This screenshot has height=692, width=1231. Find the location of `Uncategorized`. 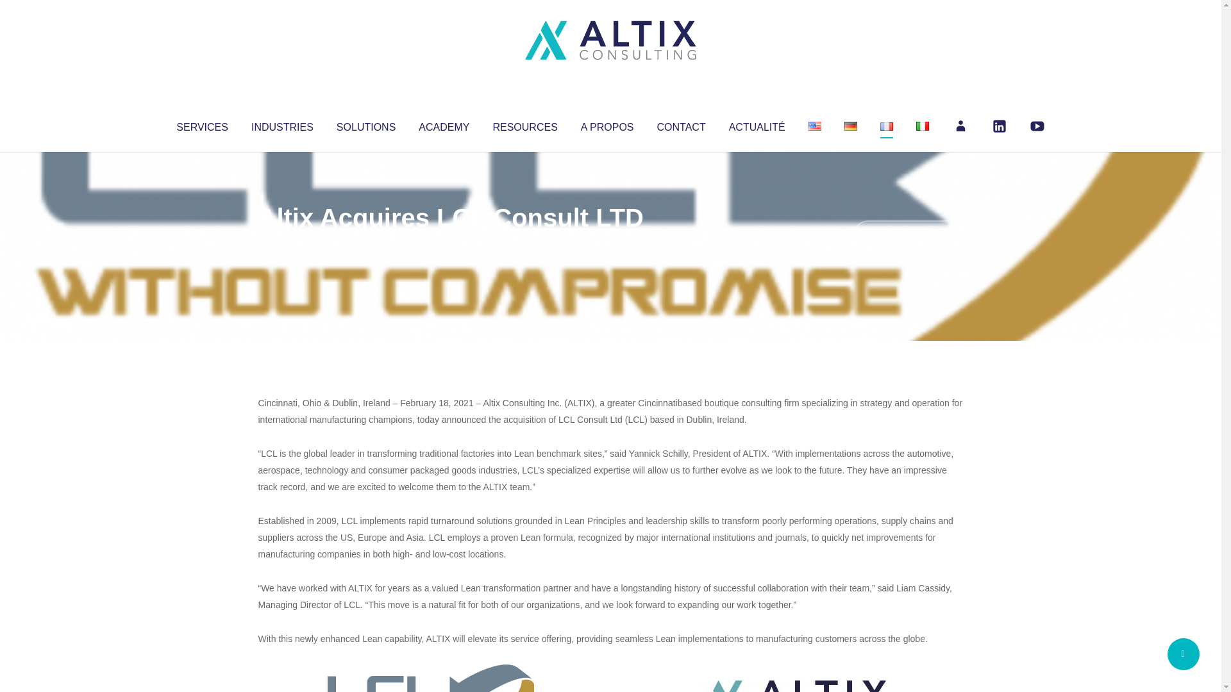

Uncategorized is located at coordinates (448, 243).